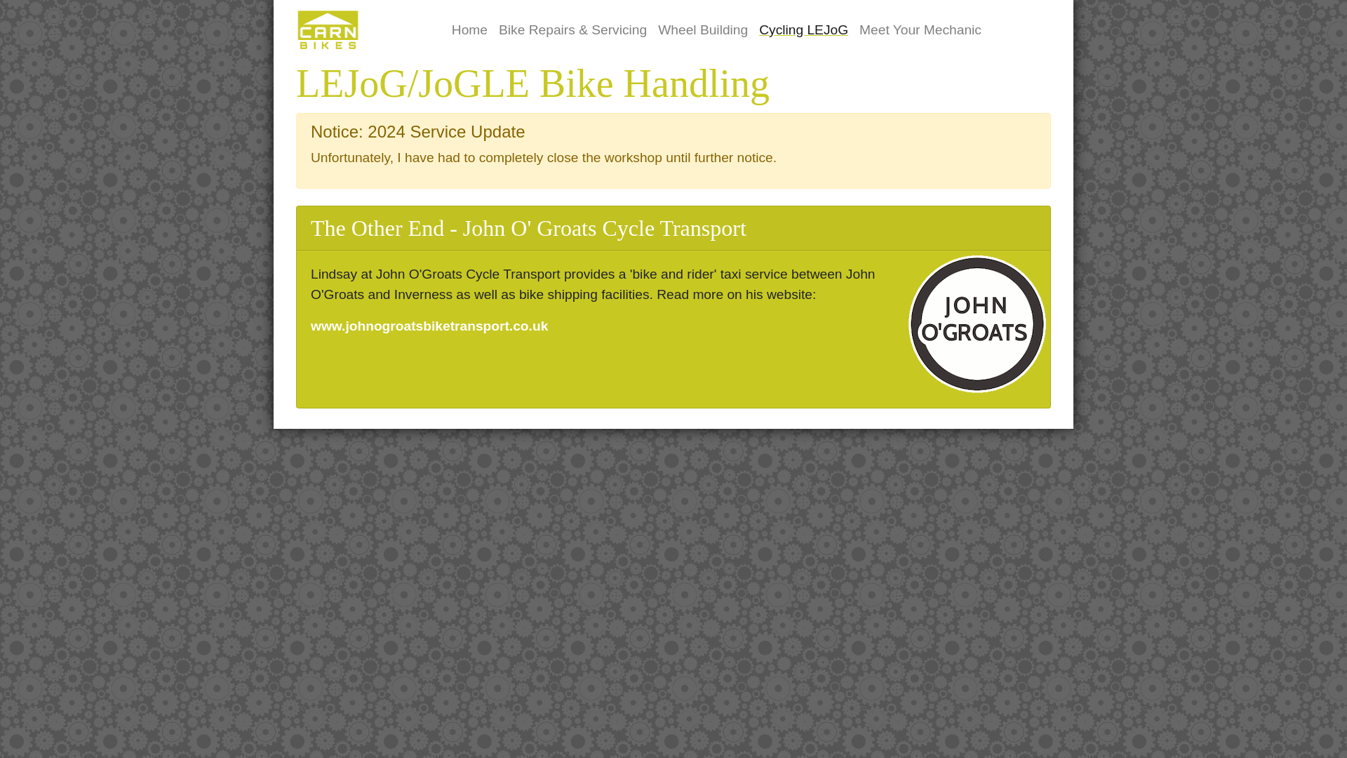 This screenshot has width=1347, height=758. Describe the element at coordinates (803, 29) in the screenshot. I see `Cycling LEJoG` at that location.